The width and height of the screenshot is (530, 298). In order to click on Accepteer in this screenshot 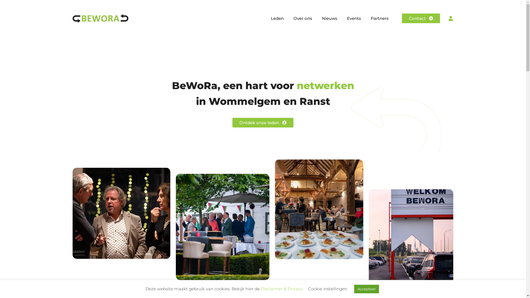, I will do `click(367, 289)`.